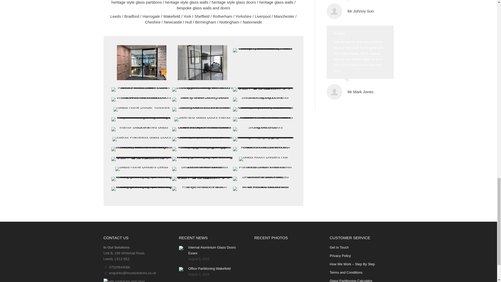 Image resolution: width=501 pixels, height=282 pixels. I want to click on Interior Glass Black Doors, so click(263, 99).